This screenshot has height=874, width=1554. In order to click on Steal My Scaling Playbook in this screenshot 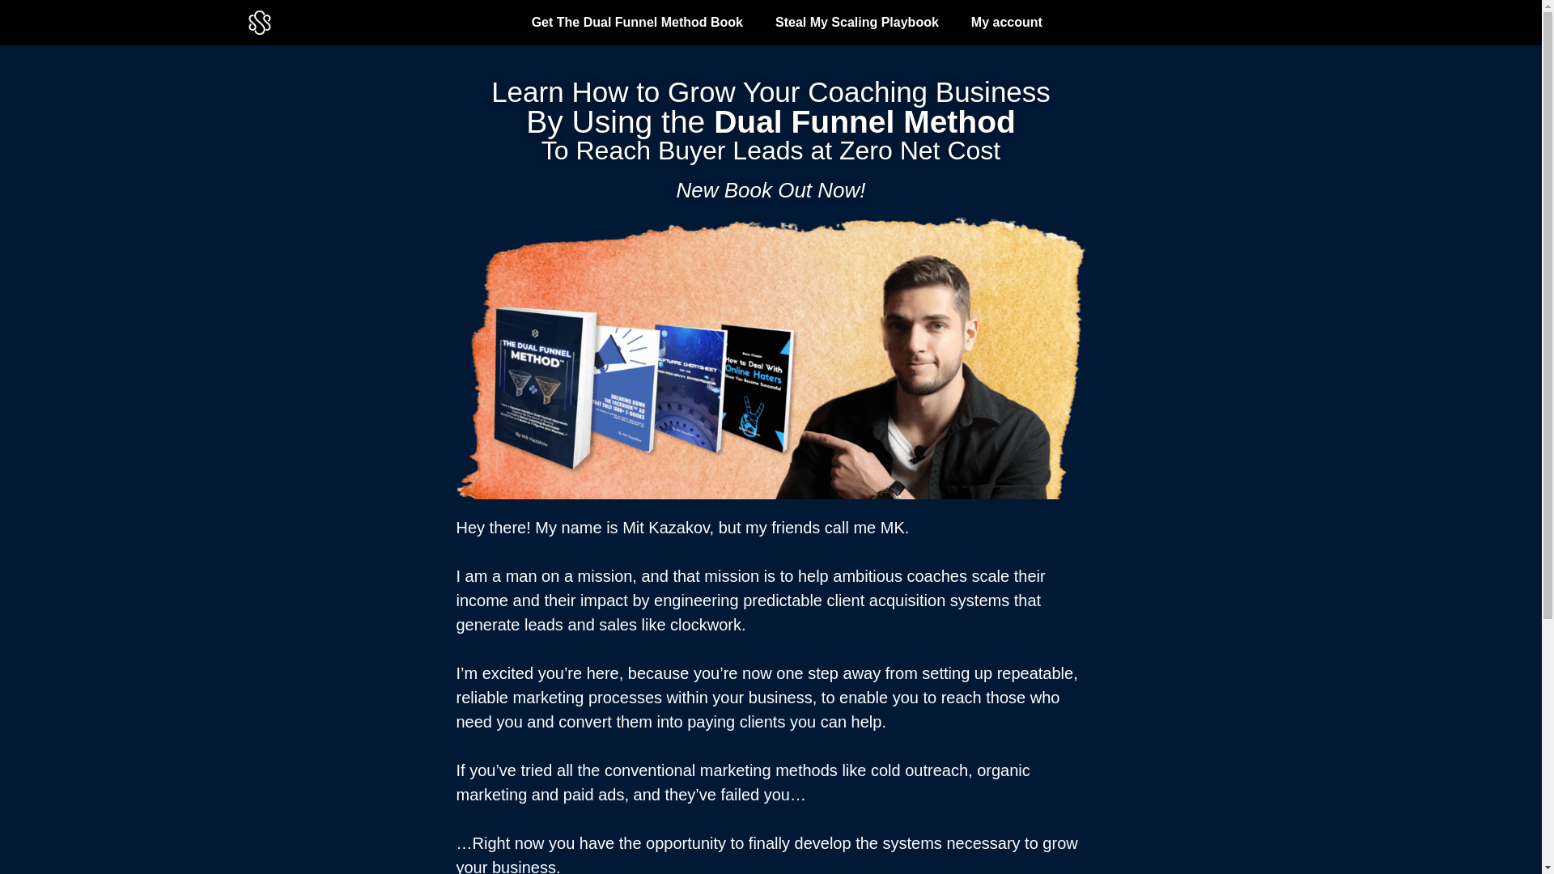, I will do `click(857, 23)`.